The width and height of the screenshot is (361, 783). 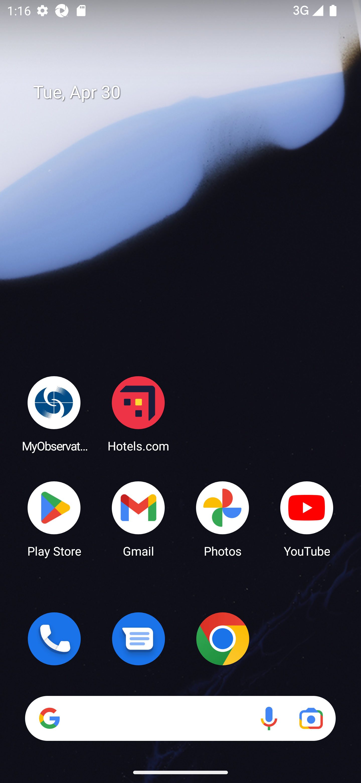 I want to click on Chrome, so click(x=223, y=639).